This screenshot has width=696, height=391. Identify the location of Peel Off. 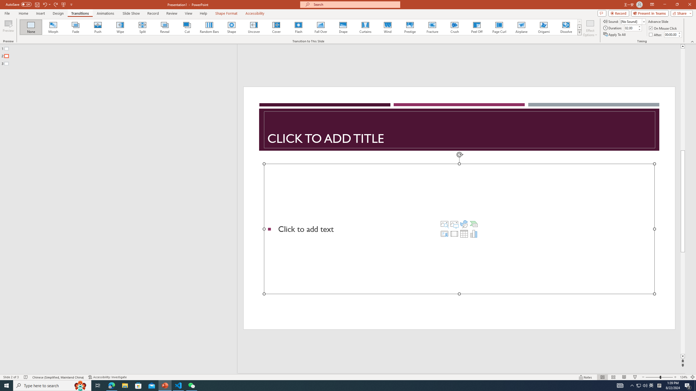
(477, 27).